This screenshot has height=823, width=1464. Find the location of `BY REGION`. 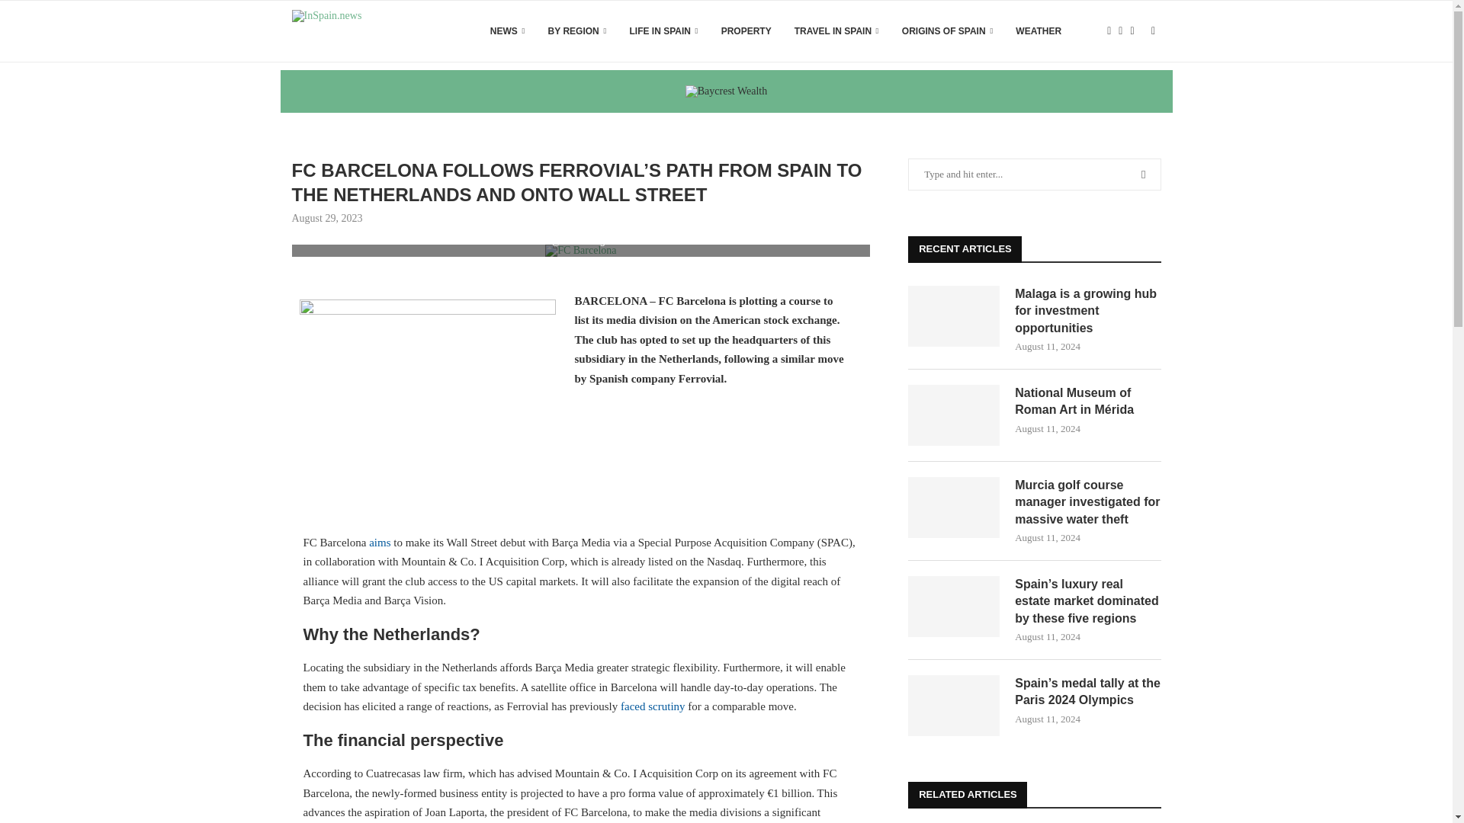

BY REGION is located at coordinates (577, 31).